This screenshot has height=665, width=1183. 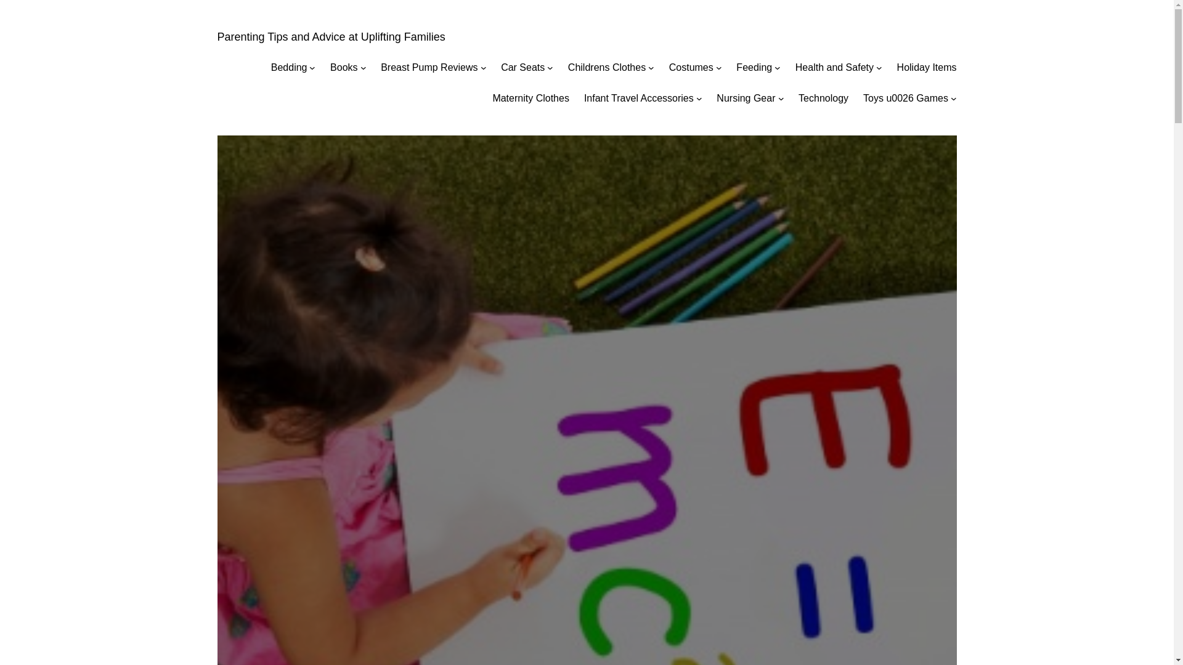 I want to click on Breast Pump Reviews, so click(x=429, y=68).